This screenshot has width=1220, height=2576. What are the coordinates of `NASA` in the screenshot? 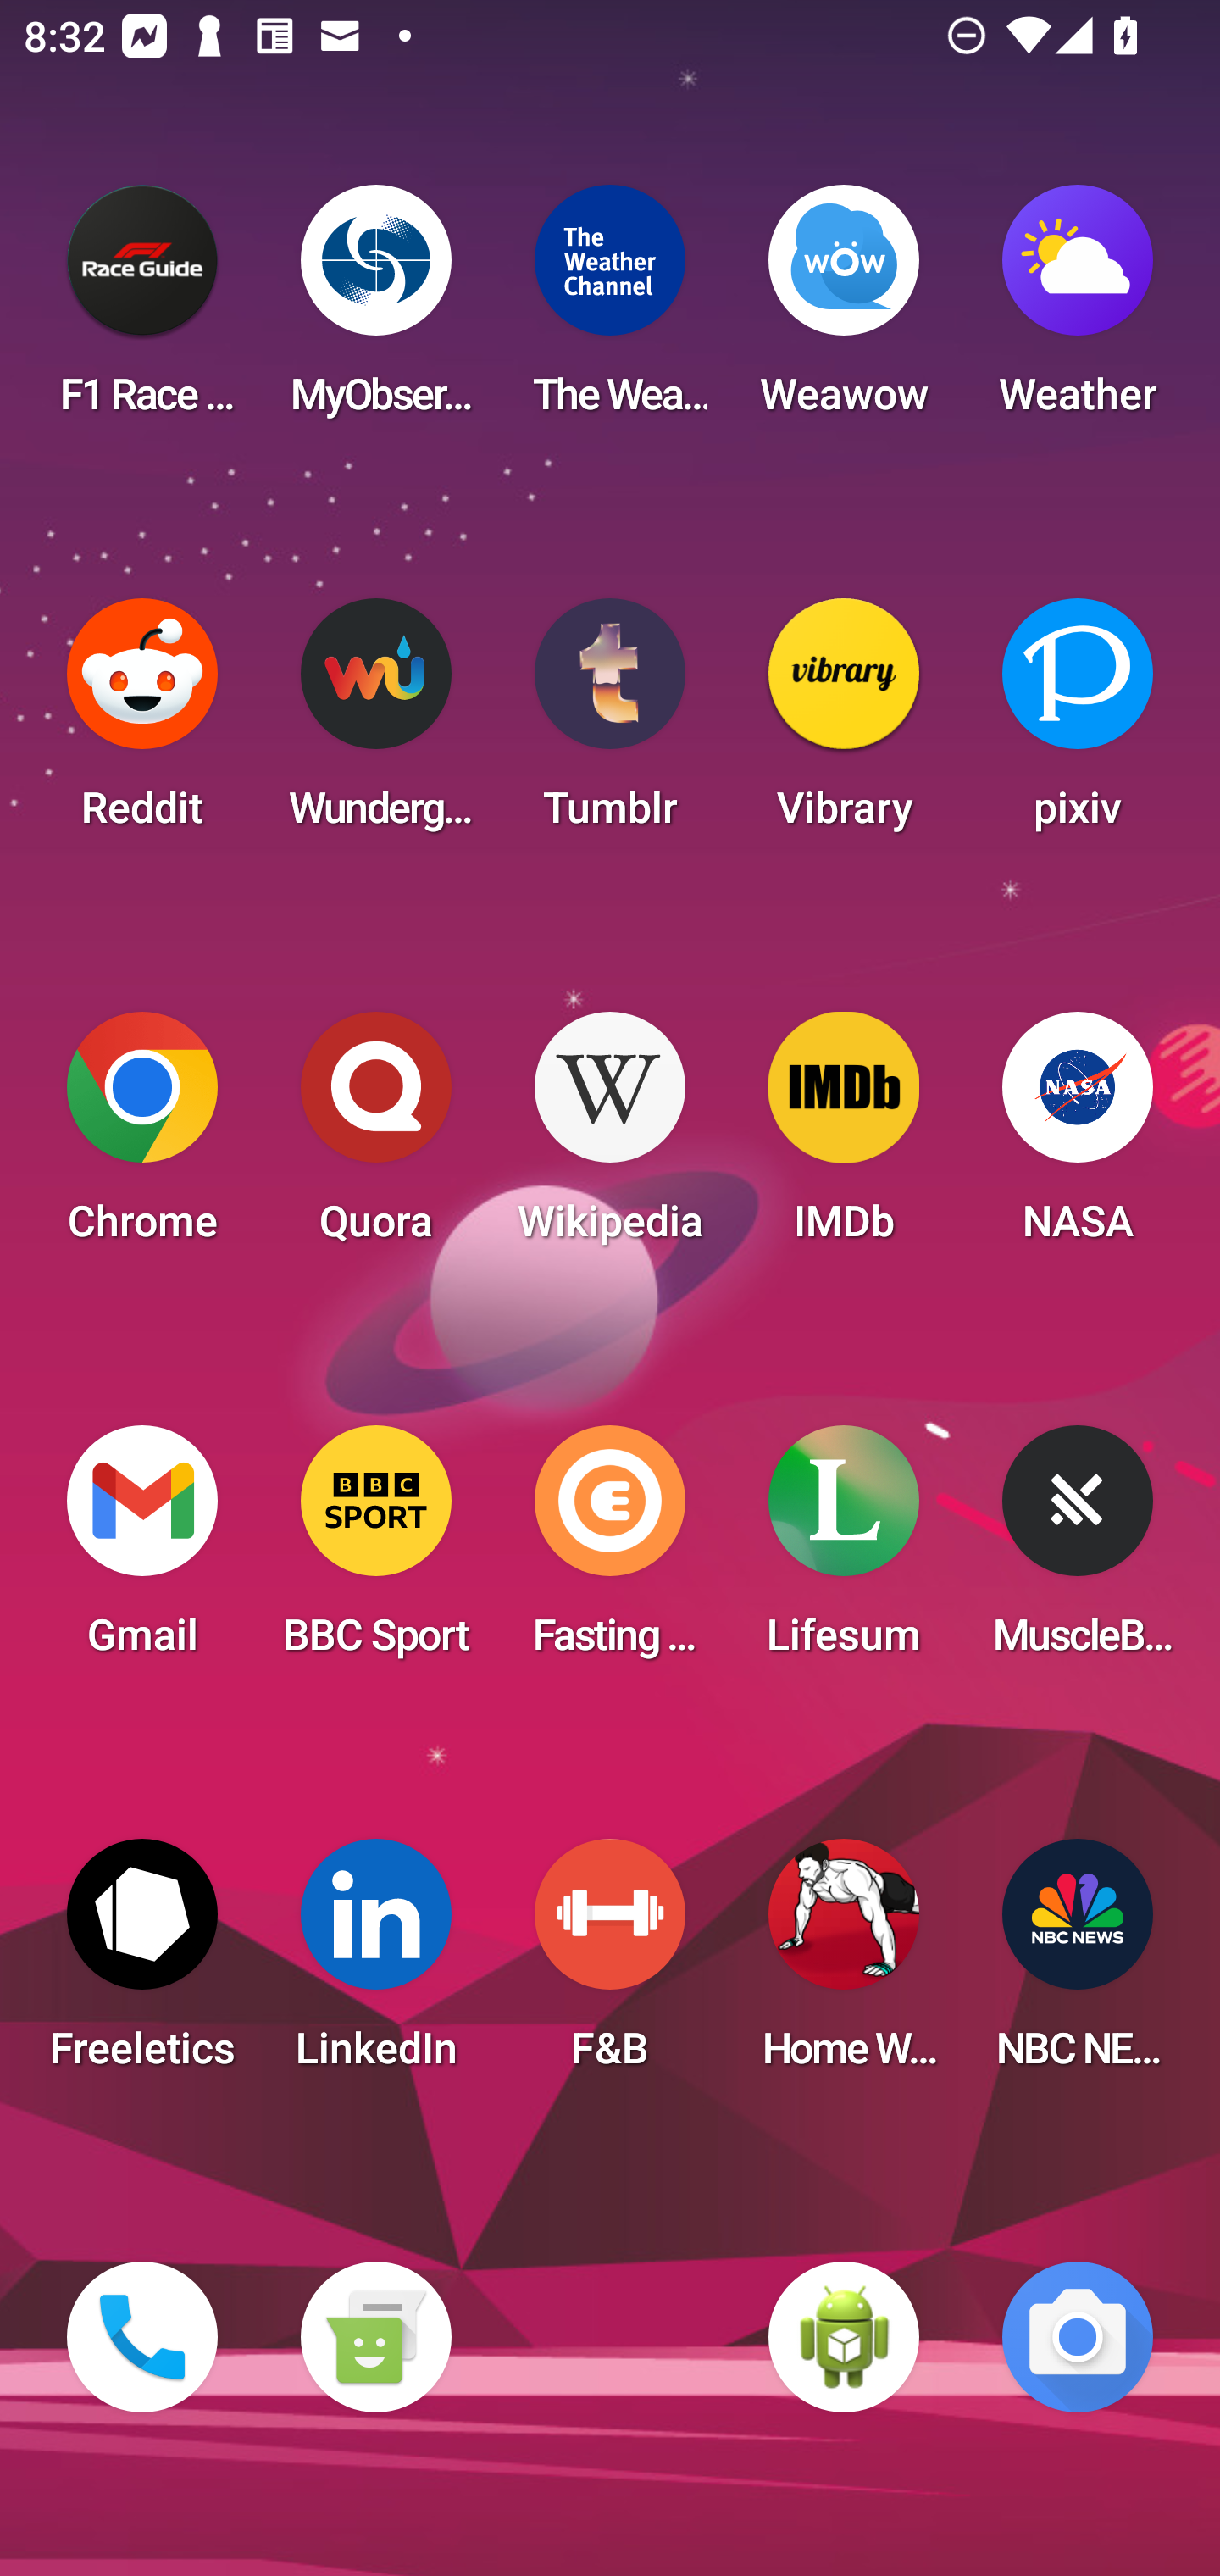 It's located at (1078, 1137).